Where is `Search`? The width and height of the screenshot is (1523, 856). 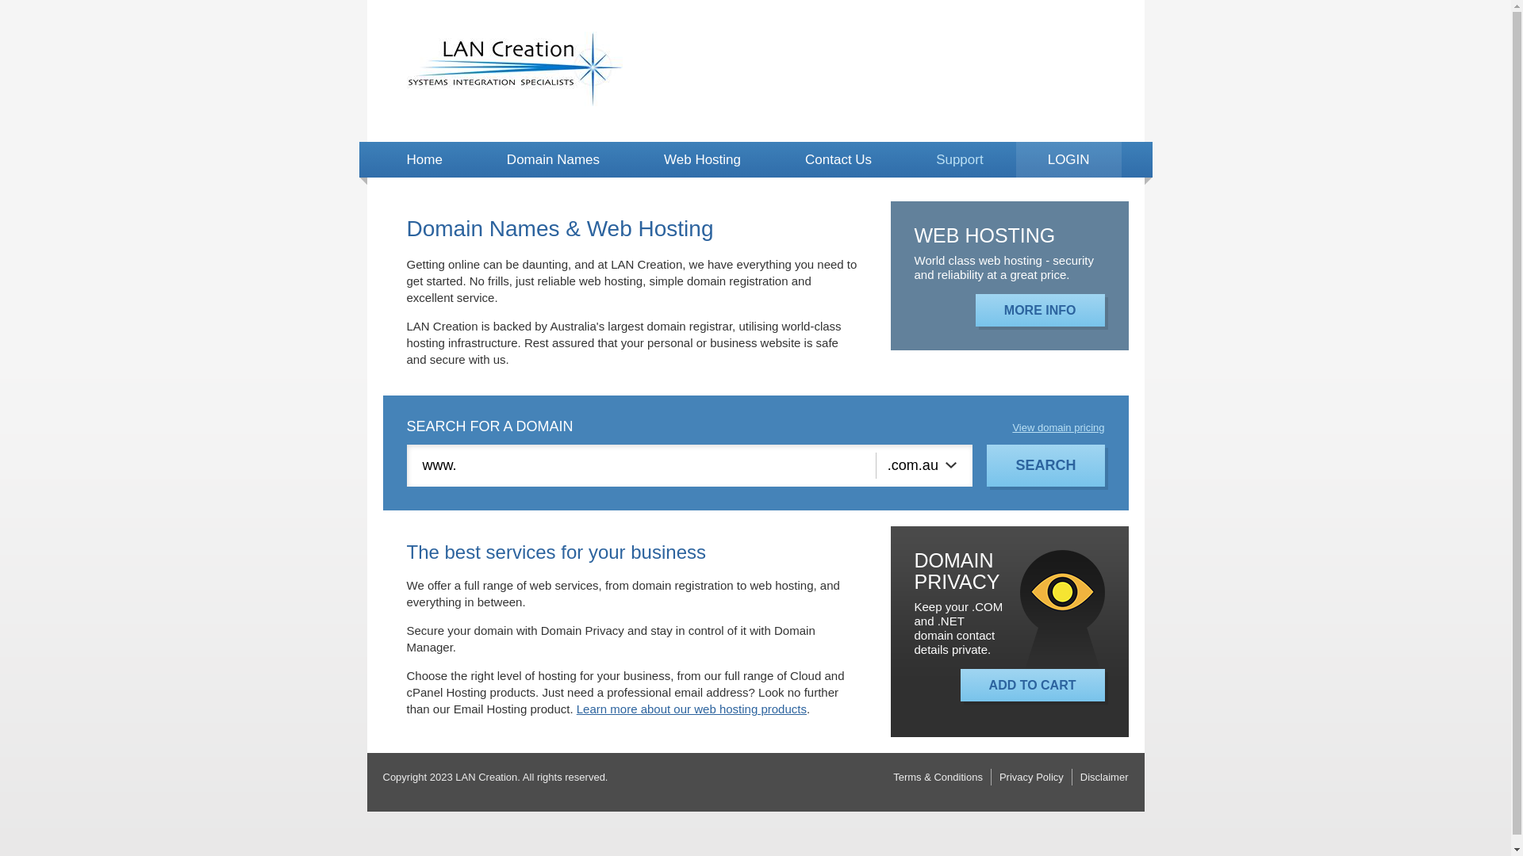 Search is located at coordinates (1045, 466).